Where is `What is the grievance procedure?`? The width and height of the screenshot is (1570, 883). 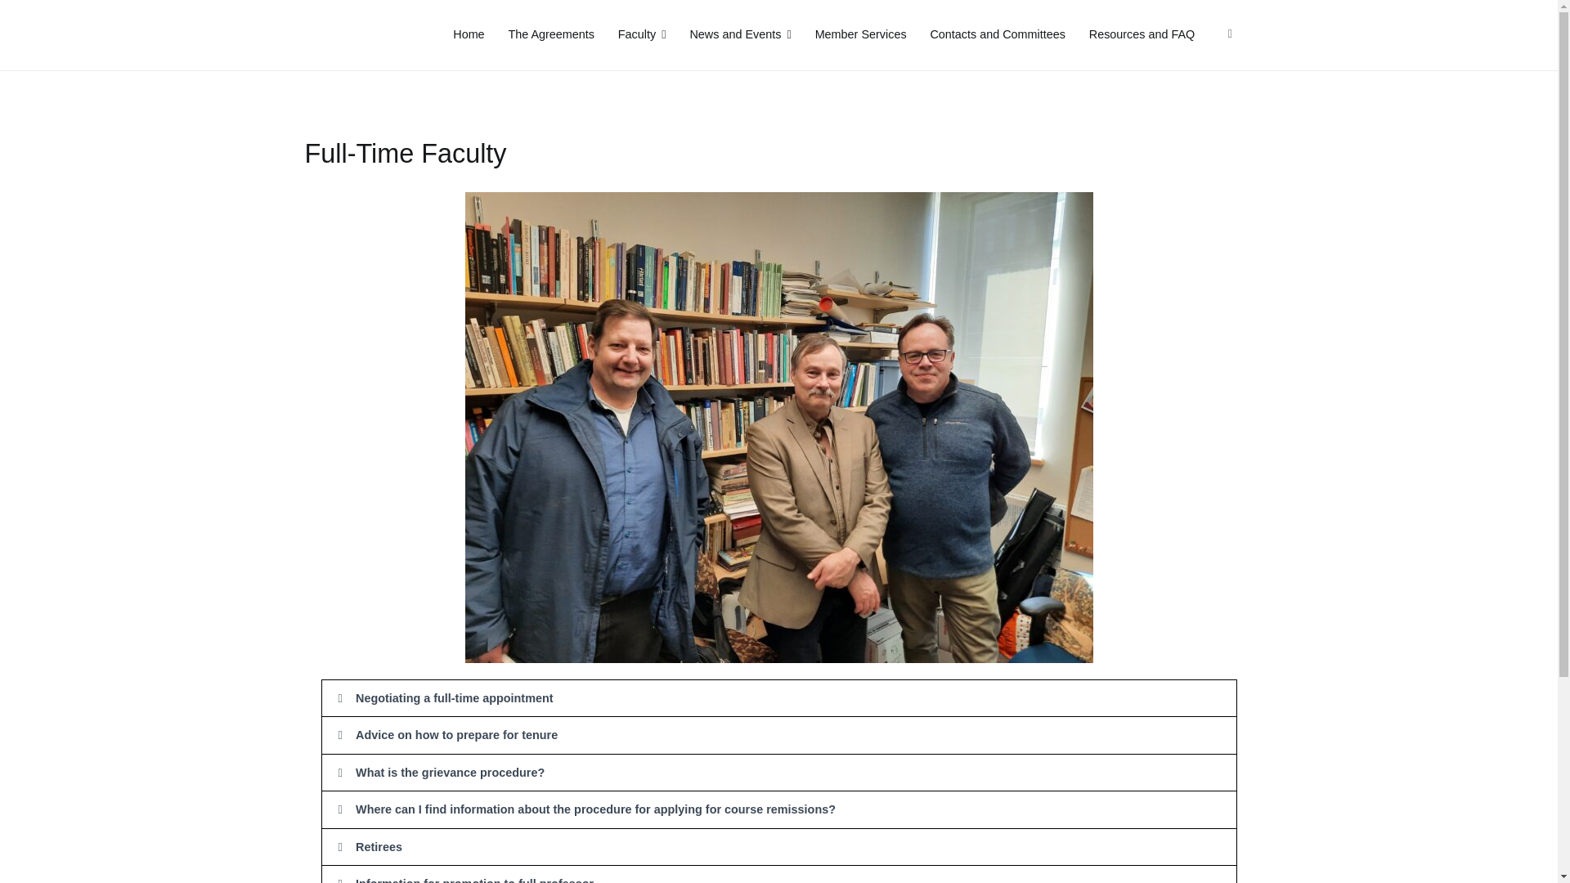 What is the grievance procedure? is located at coordinates (450, 772).